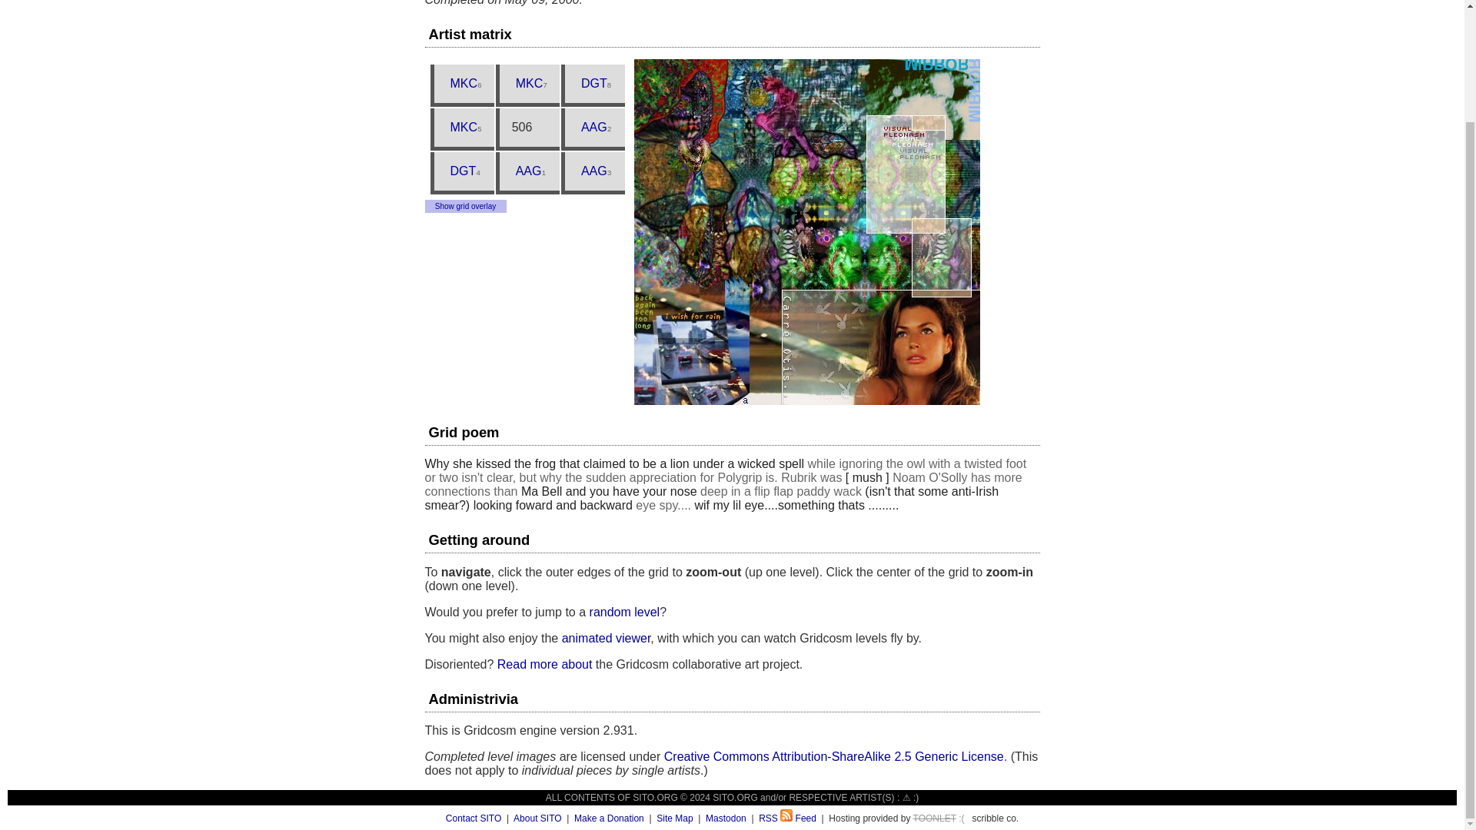 The image size is (1476, 830). What do you see at coordinates (463, 83) in the screenshot?
I see `MKC` at bounding box center [463, 83].